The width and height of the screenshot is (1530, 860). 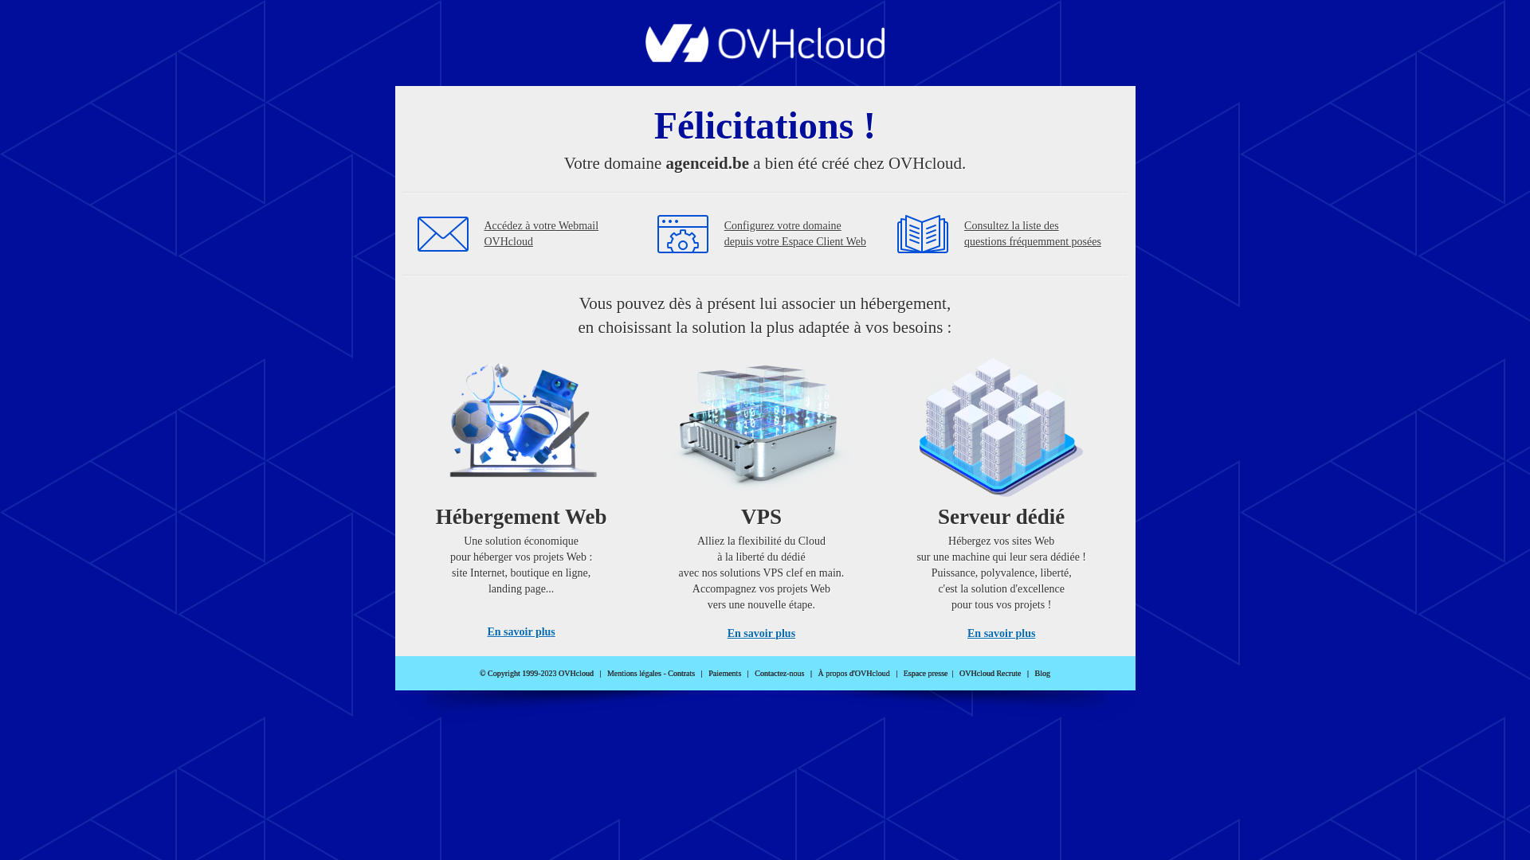 What do you see at coordinates (990, 674) in the screenshot?
I see `OVHcloud Recrute` at bounding box center [990, 674].